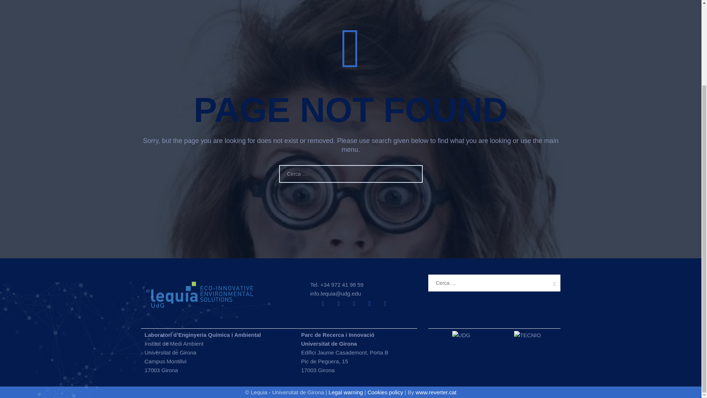  What do you see at coordinates (323, 304) in the screenshot?
I see `Twitter` at bounding box center [323, 304].